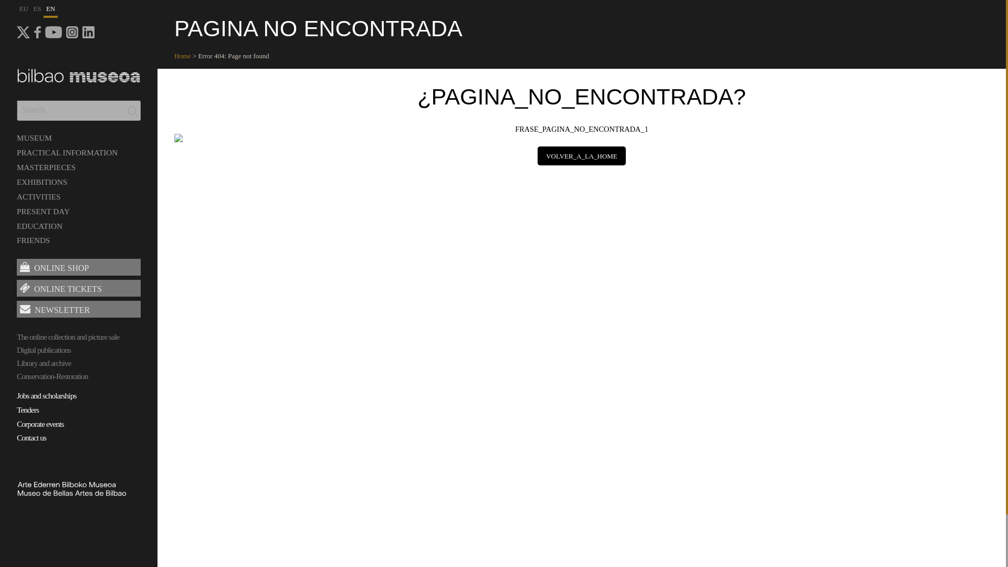  I want to click on Jobs and scholarships, so click(79, 397).